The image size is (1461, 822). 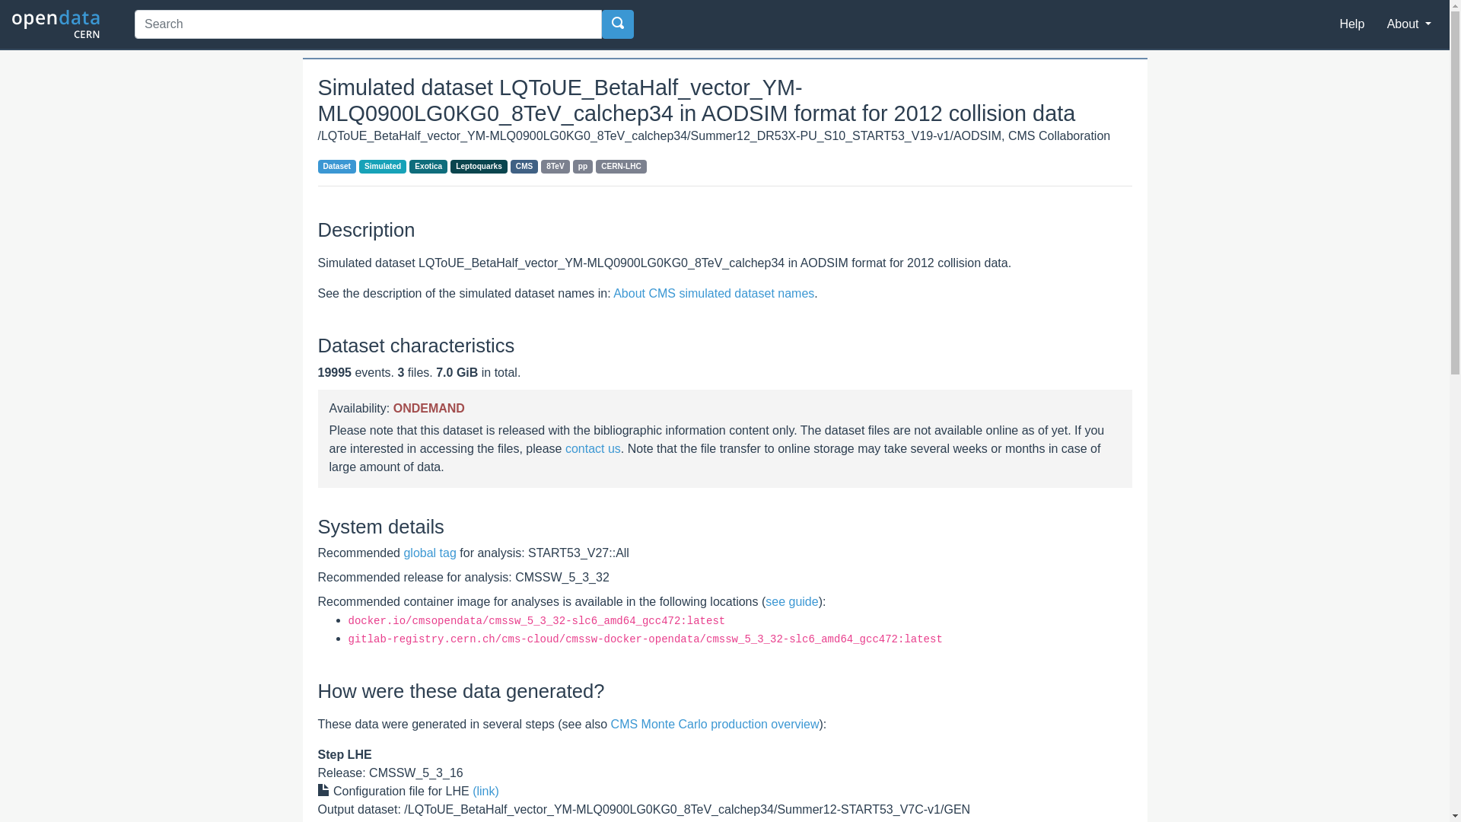 I want to click on About CMS simulated dataset names, so click(x=714, y=294).